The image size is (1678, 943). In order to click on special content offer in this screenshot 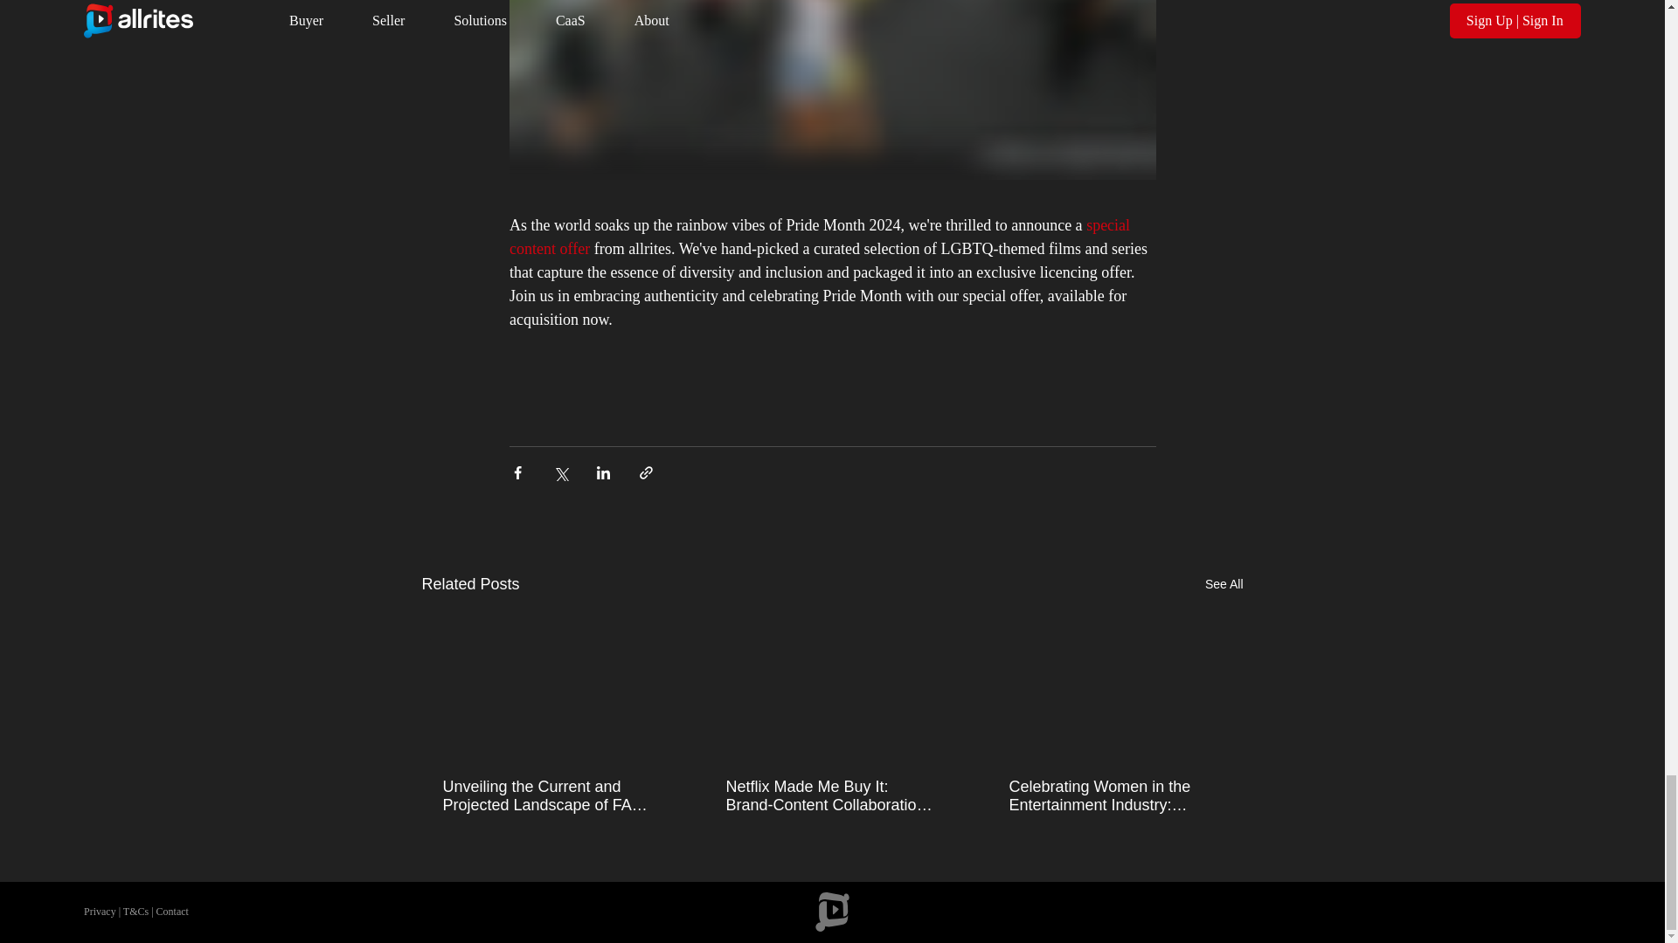, I will do `click(821, 237)`.